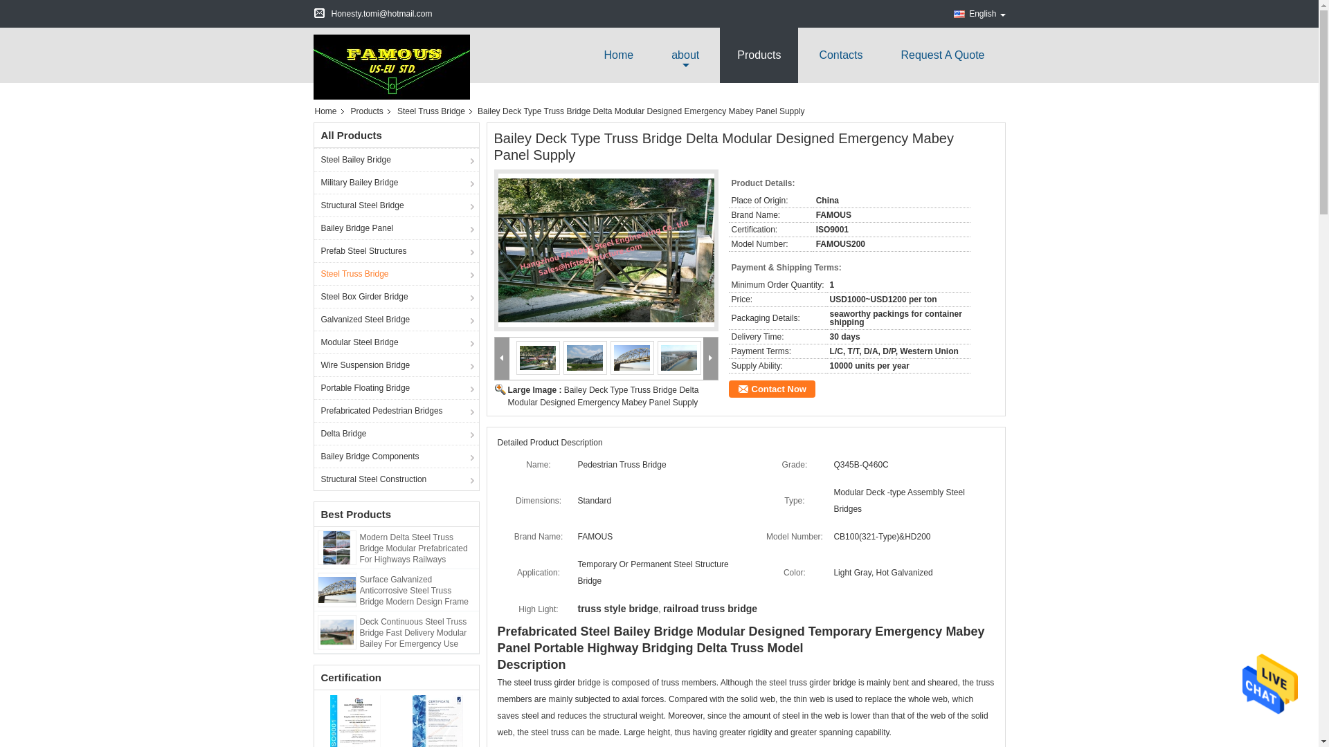 The image size is (1329, 747). I want to click on Products, so click(759, 55).